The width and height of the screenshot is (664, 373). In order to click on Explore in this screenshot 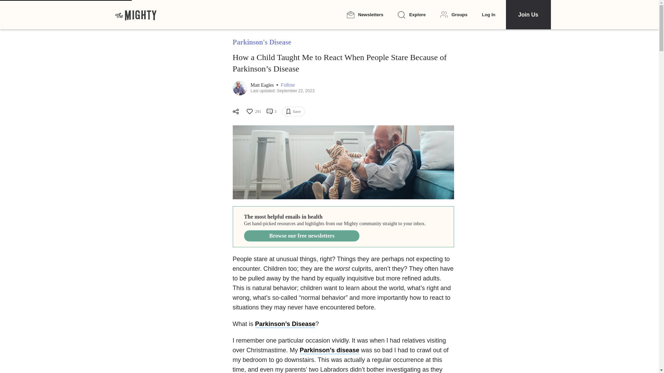, I will do `click(412, 15)`.